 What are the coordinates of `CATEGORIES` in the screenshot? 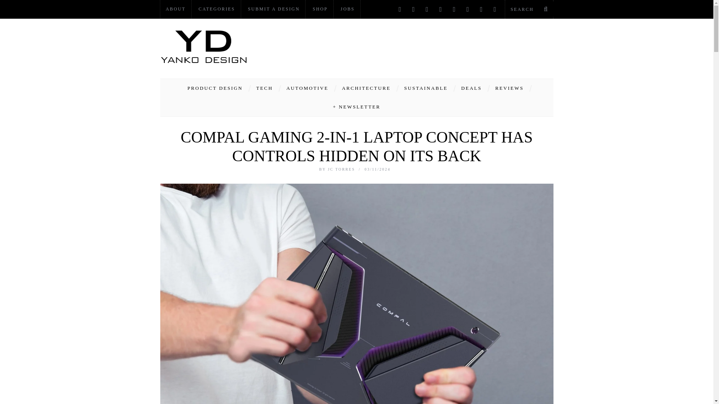 It's located at (216, 9).